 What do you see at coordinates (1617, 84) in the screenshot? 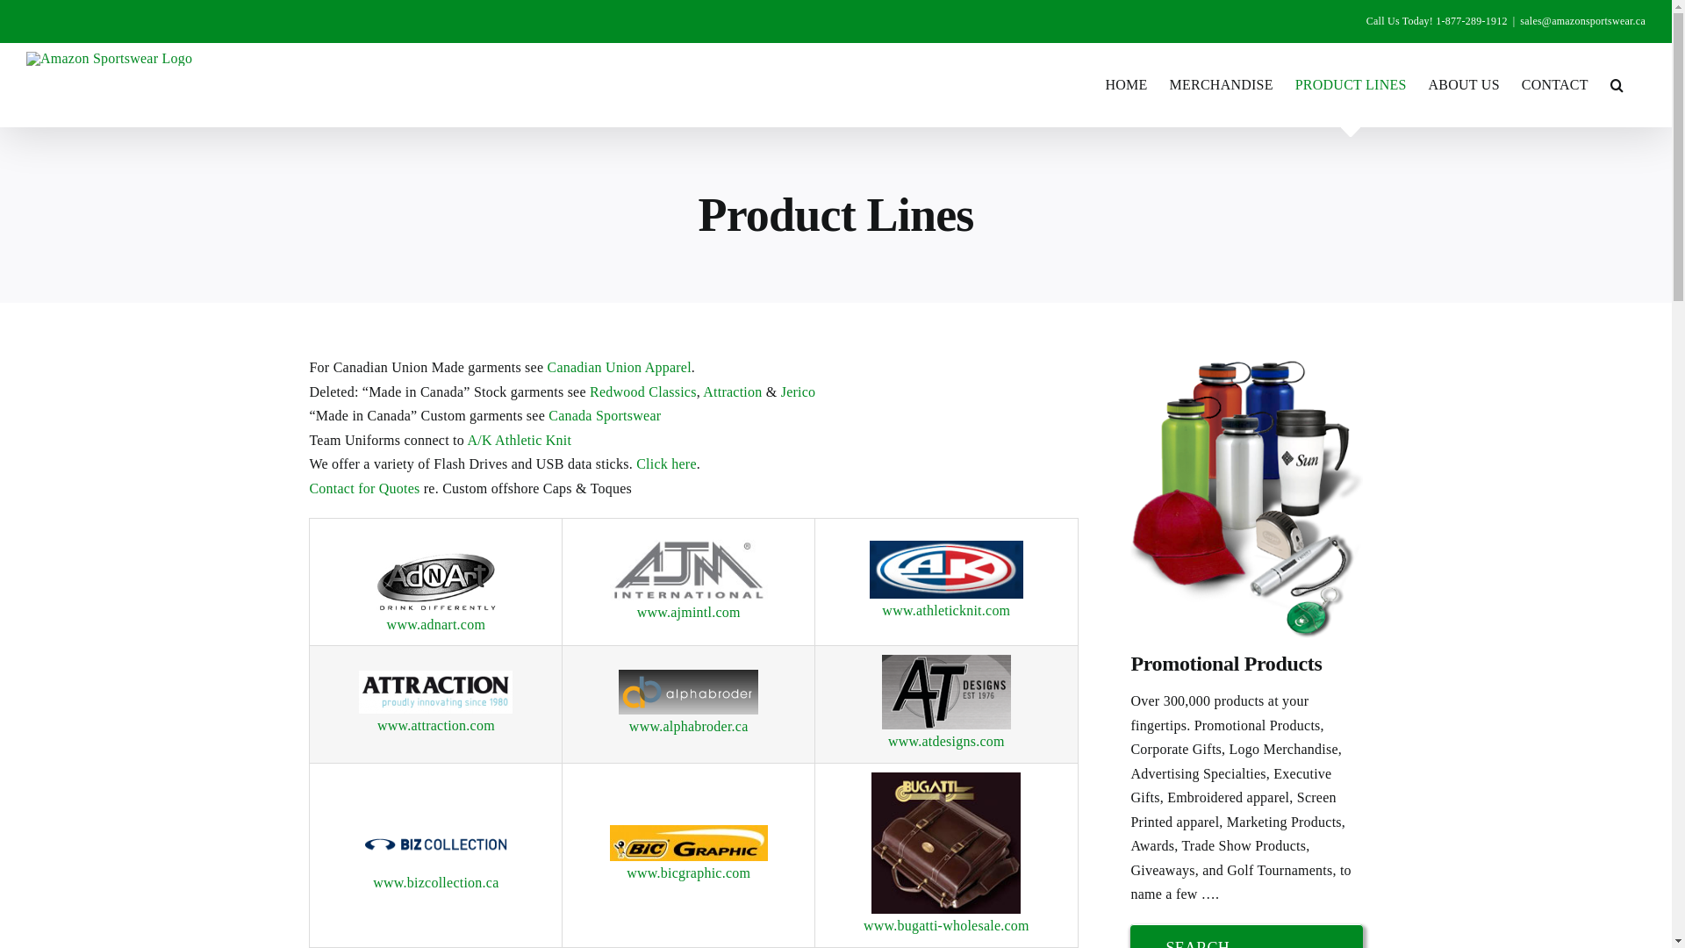
I see `Search` at bounding box center [1617, 84].